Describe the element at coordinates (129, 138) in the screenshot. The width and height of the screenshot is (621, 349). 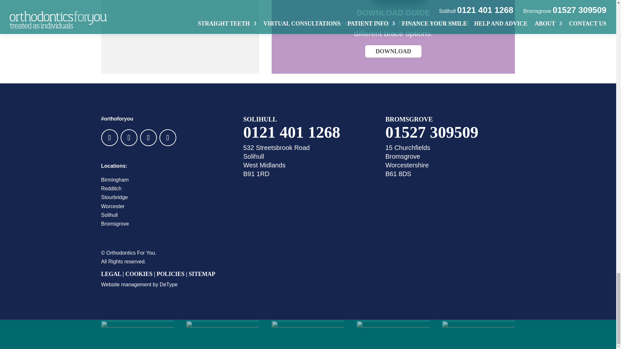
I see `Follow on Twitter` at that location.